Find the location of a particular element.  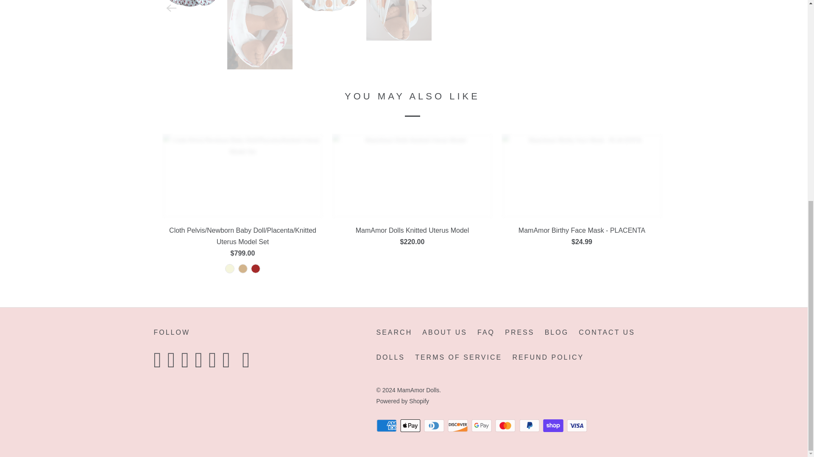

PayPal is located at coordinates (530, 426).